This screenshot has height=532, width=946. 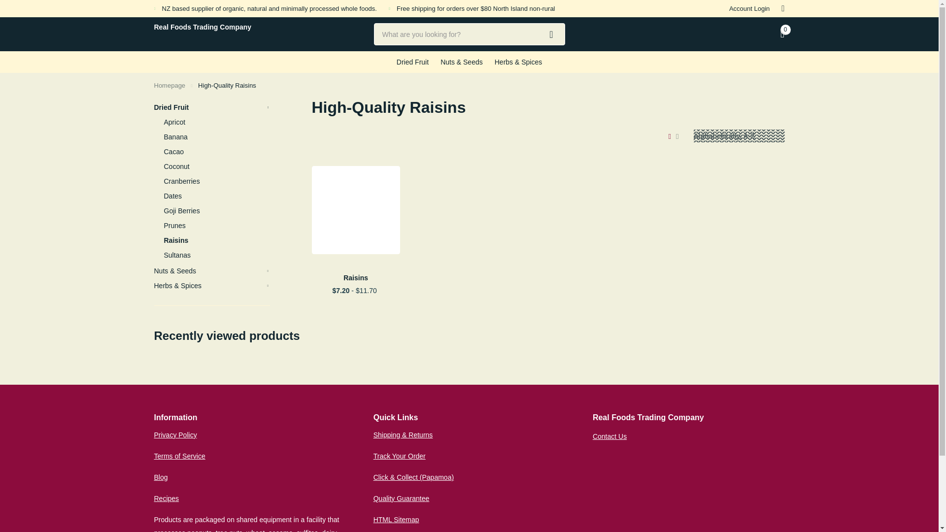 What do you see at coordinates (355, 277) in the screenshot?
I see `Raisins` at bounding box center [355, 277].